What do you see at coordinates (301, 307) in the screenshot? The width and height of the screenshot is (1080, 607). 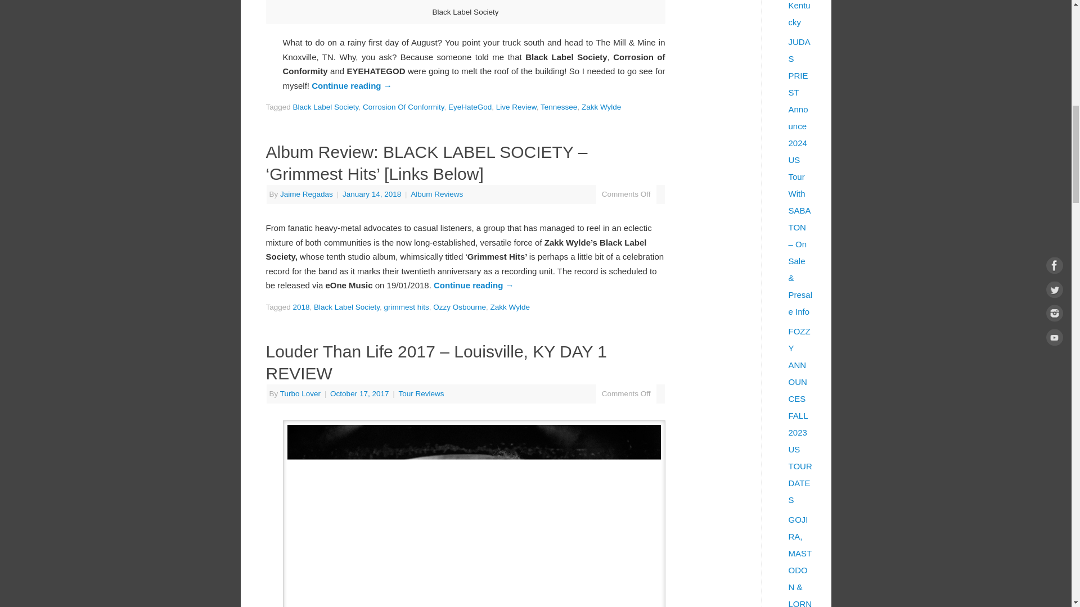 I see `2018` at bounding box center [301, 307].